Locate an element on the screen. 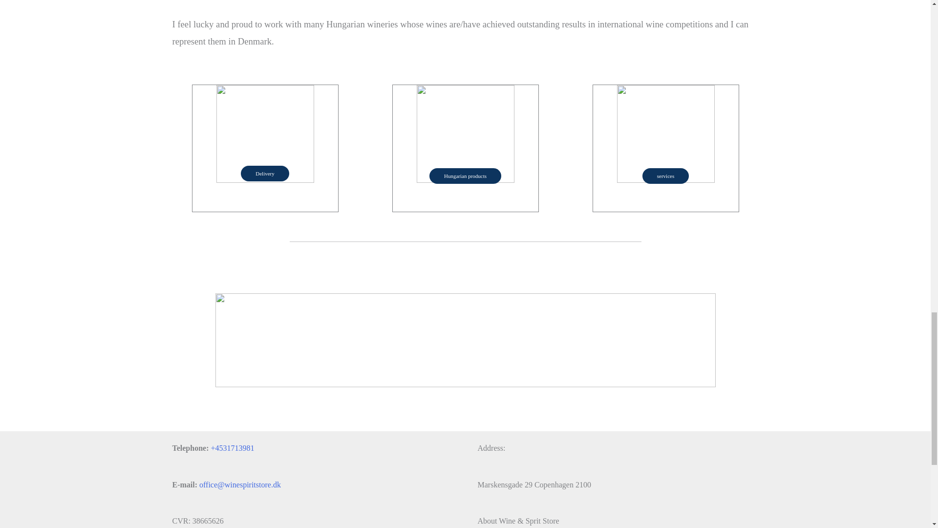  2 is located at coordinates (465, 133).